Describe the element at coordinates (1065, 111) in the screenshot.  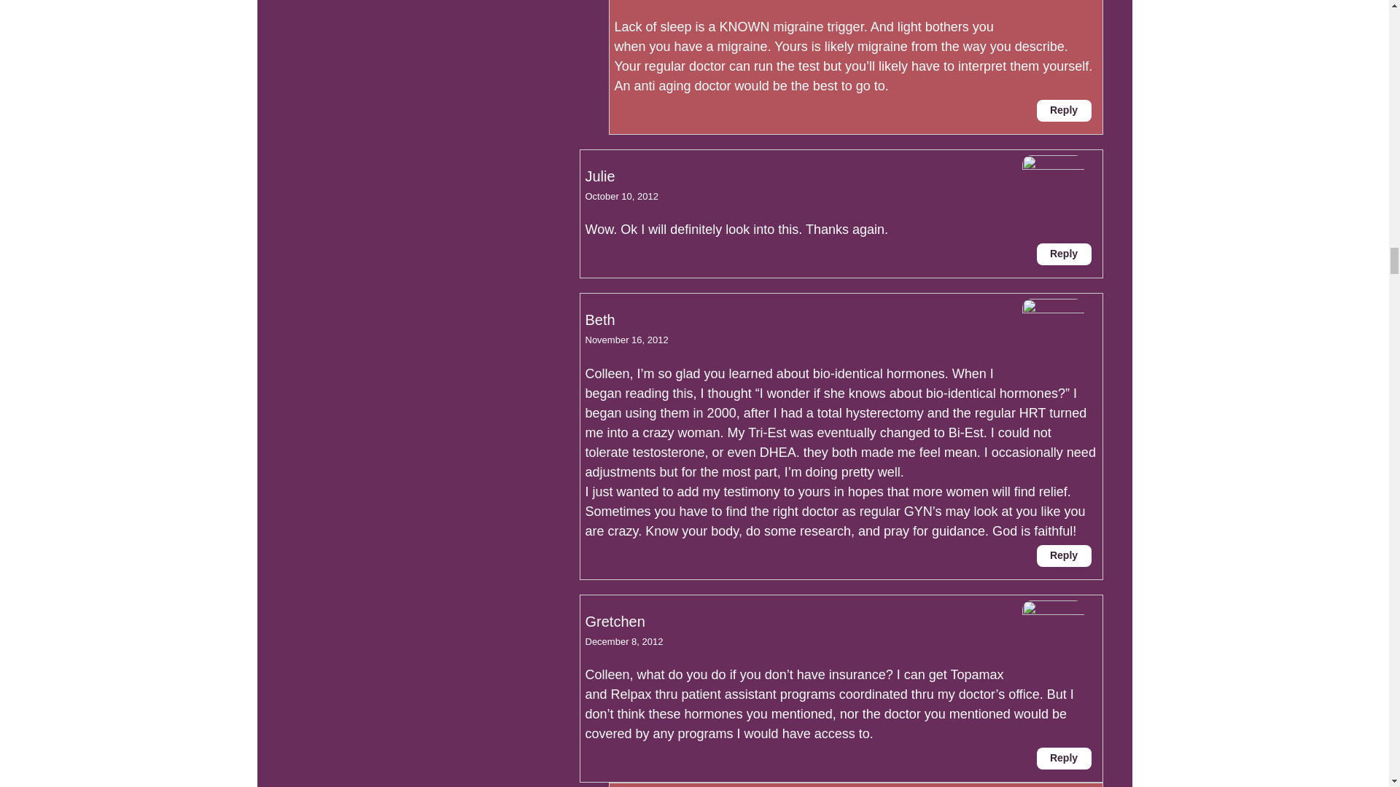
I see `Reply` at that location.